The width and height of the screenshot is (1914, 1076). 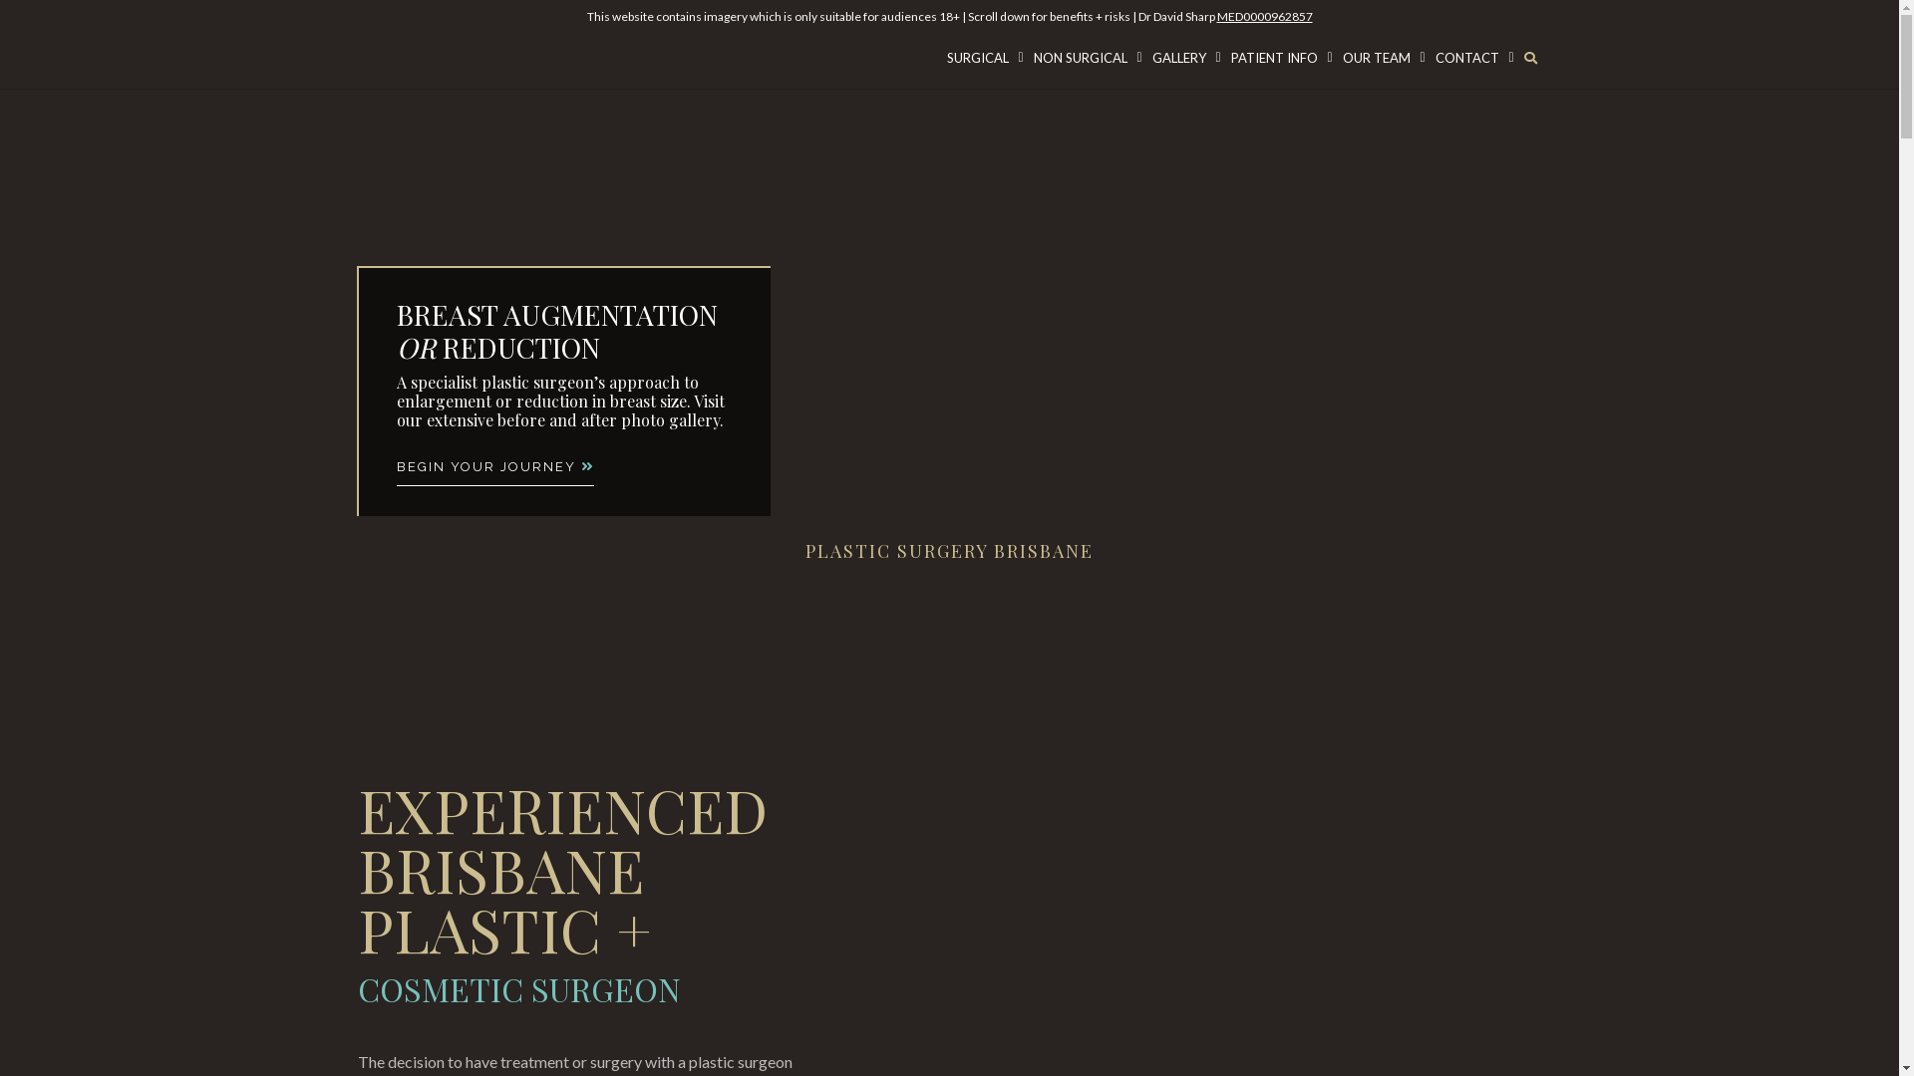 What do you see at coordinates (495, 849) in the screenshot?
I see `BEGIN YOUR JOURNEY` at bounding box center [495, 849].